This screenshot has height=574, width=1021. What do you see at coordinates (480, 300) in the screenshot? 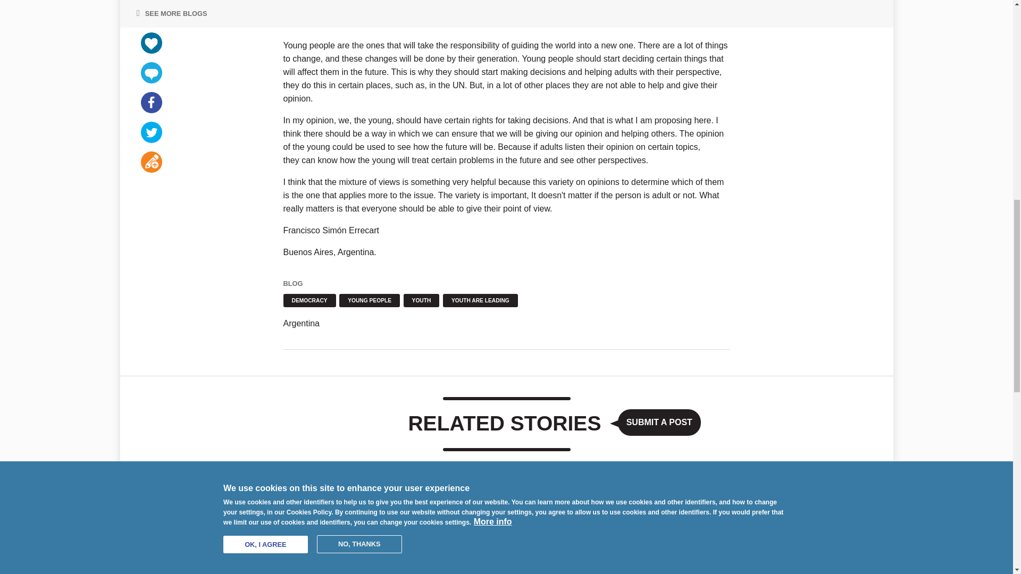
I see `YOUTH ARE LEADING` at bounding box center [480, 300].